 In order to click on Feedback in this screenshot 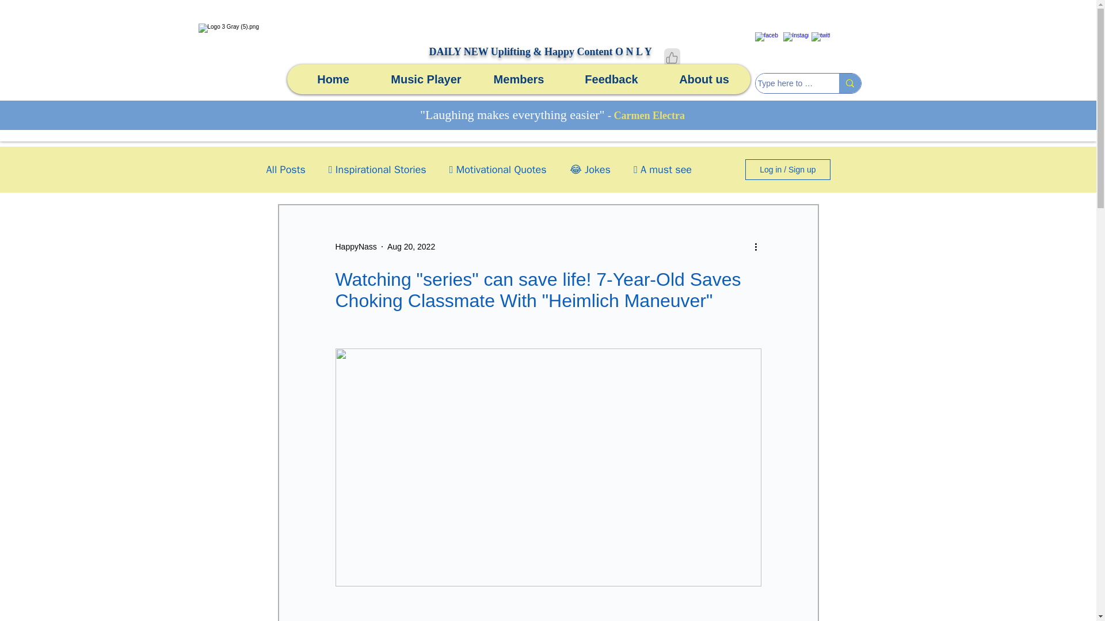, I will do `click(611, 79)`.